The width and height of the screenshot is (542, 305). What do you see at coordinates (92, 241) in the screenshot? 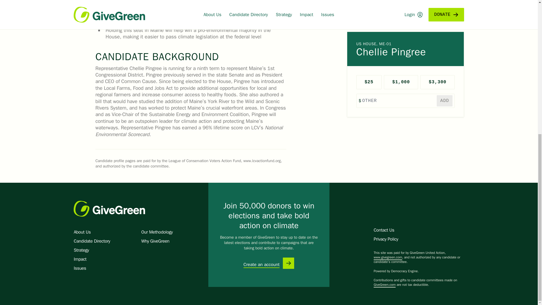
I see `Candidate Directory` at bounding box center [92, 241].